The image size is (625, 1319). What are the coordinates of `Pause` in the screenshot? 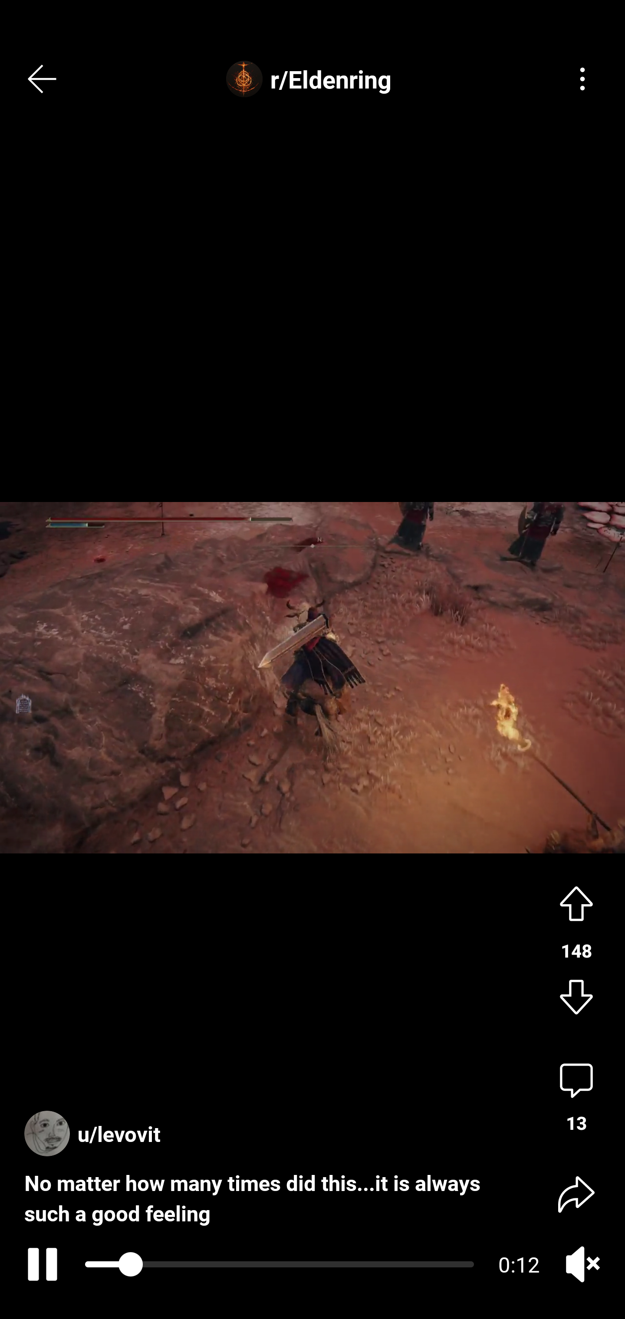 It's located at (39, 1264).